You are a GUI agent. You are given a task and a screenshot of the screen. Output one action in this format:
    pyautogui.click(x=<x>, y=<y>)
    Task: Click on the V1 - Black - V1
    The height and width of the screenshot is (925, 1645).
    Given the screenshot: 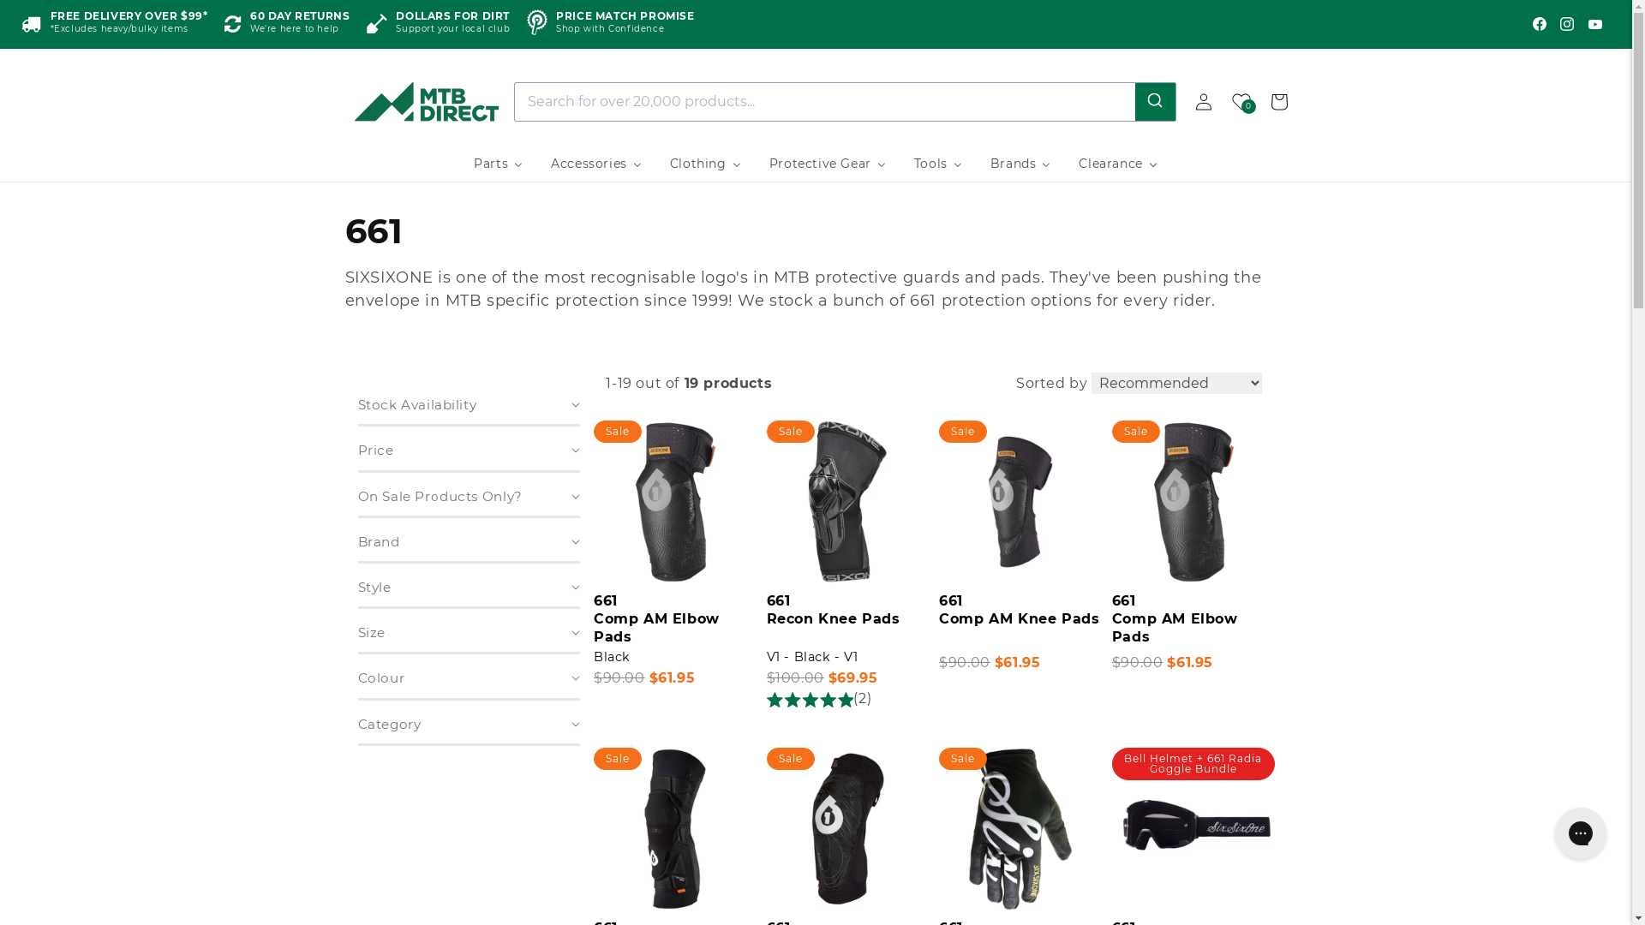 What is the action you would take?
    pyautogui.click(x=812, y=657)
    